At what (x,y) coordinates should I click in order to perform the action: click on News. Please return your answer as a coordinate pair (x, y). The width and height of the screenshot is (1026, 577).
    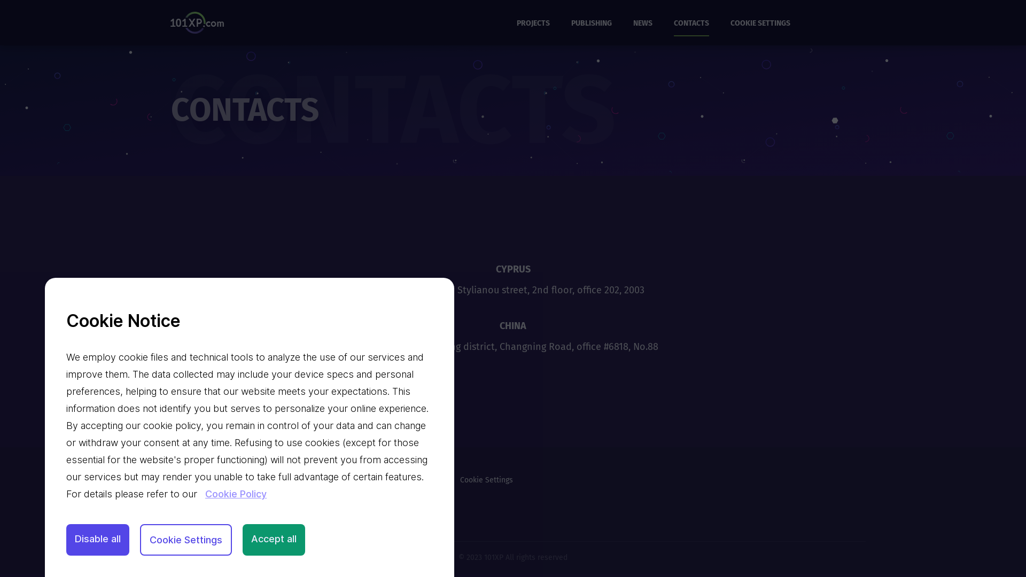
    Looking at the image, I should click on (368, 480).